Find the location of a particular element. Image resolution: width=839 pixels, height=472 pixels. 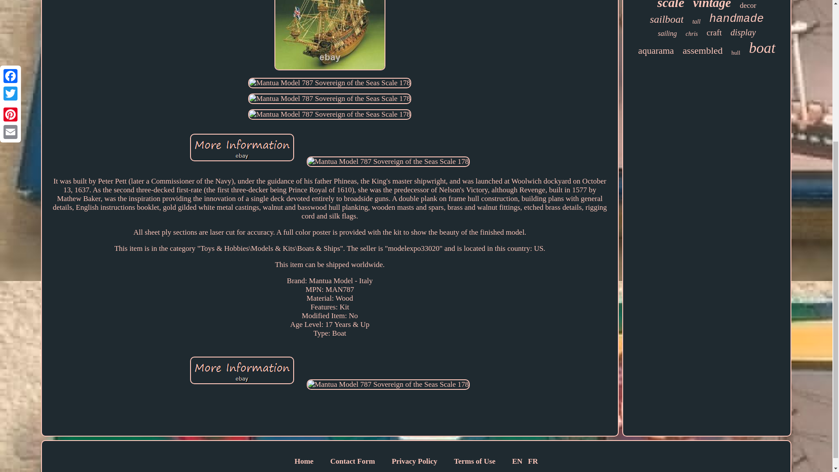

Mantua Model 787 Sovereign of the Seas Scale 178 is located at coordinates (329, 98).